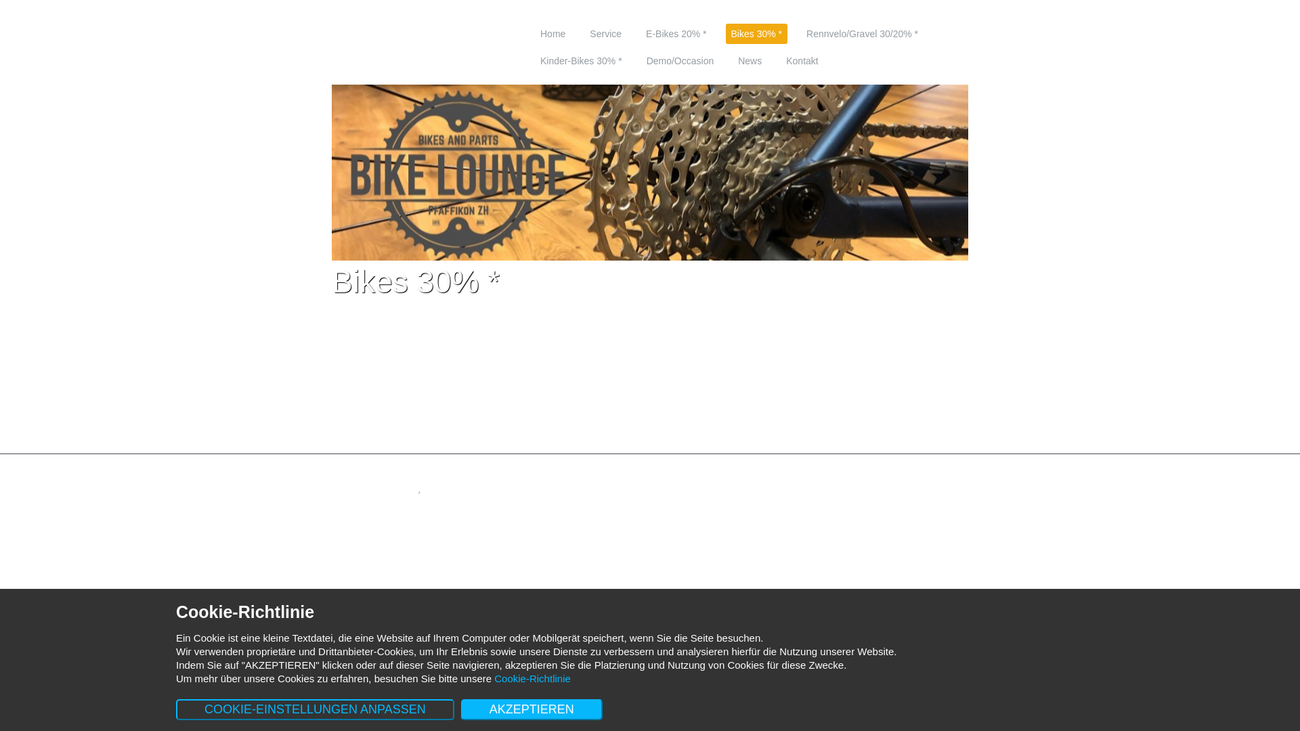 The height and width of the screenshot is (731, 1300). What do you see at coordinates (861, 389) in the screenshot?
I see `Bremse hinten Tektro 4Kolben 203mm` at bounding box center [861, 389].